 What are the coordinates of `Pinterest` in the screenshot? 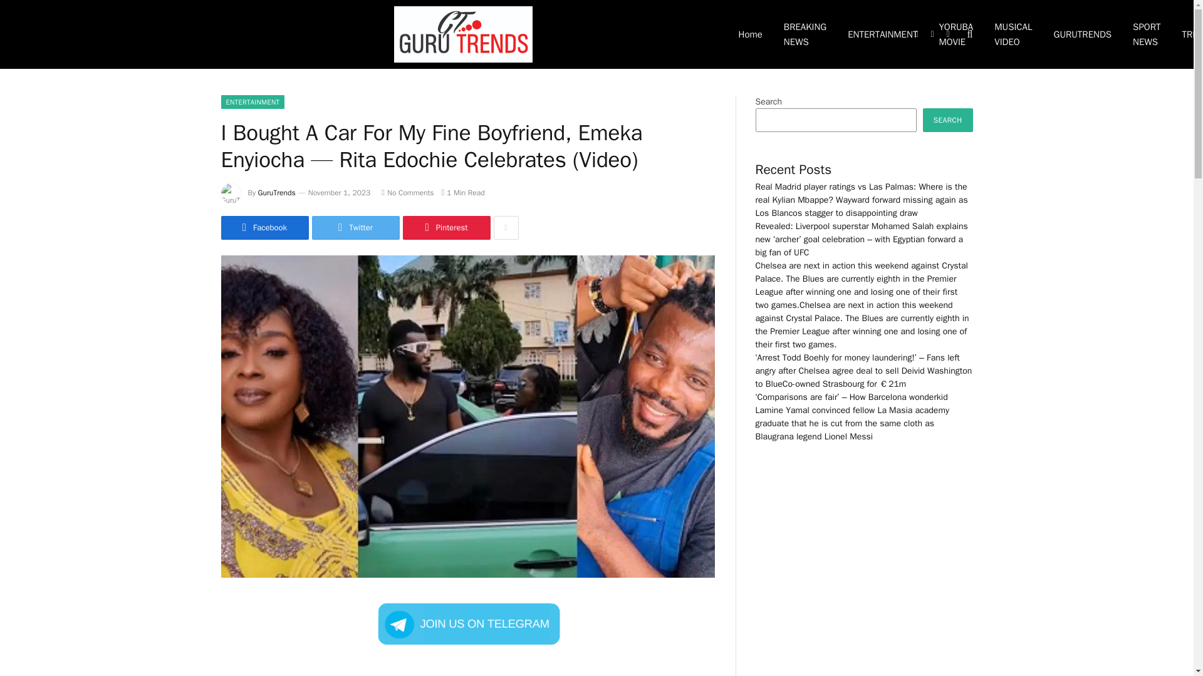 It's located at (445, 228).